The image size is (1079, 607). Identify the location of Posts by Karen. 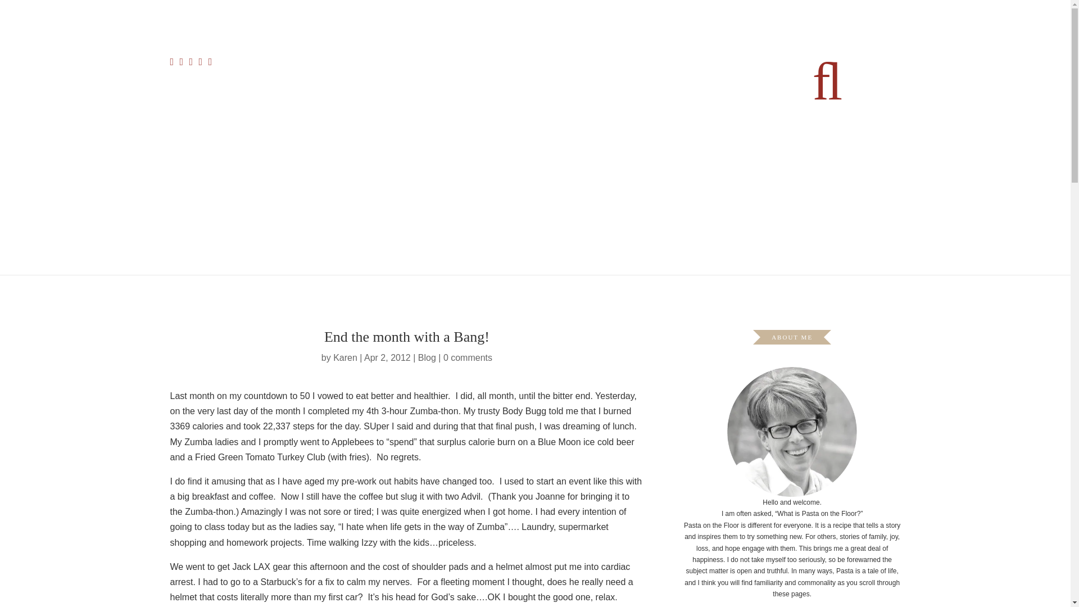
(345, 357).